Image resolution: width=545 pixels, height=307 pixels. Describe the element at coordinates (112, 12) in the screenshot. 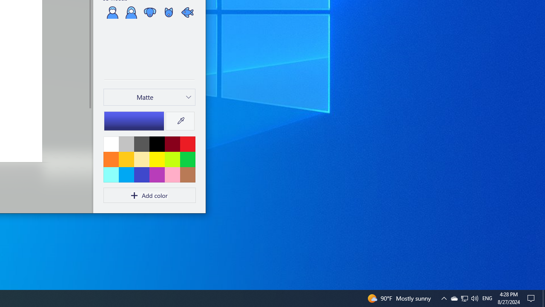

I see `Man` at that location.